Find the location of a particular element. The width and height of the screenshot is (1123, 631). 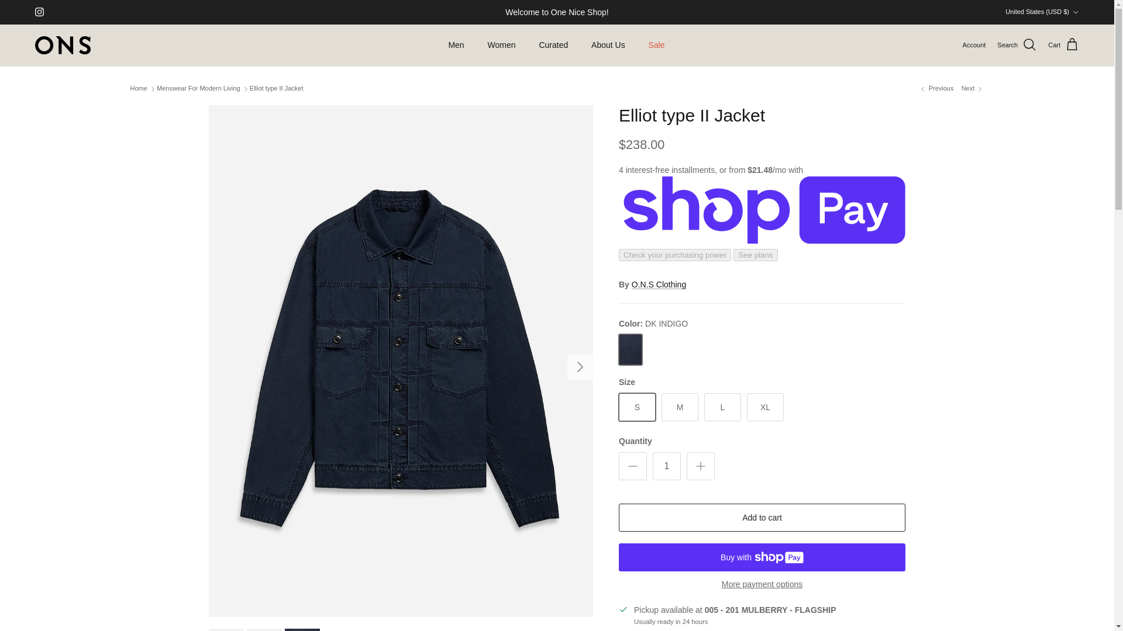

Cart is located at coordinates (1063, 44).